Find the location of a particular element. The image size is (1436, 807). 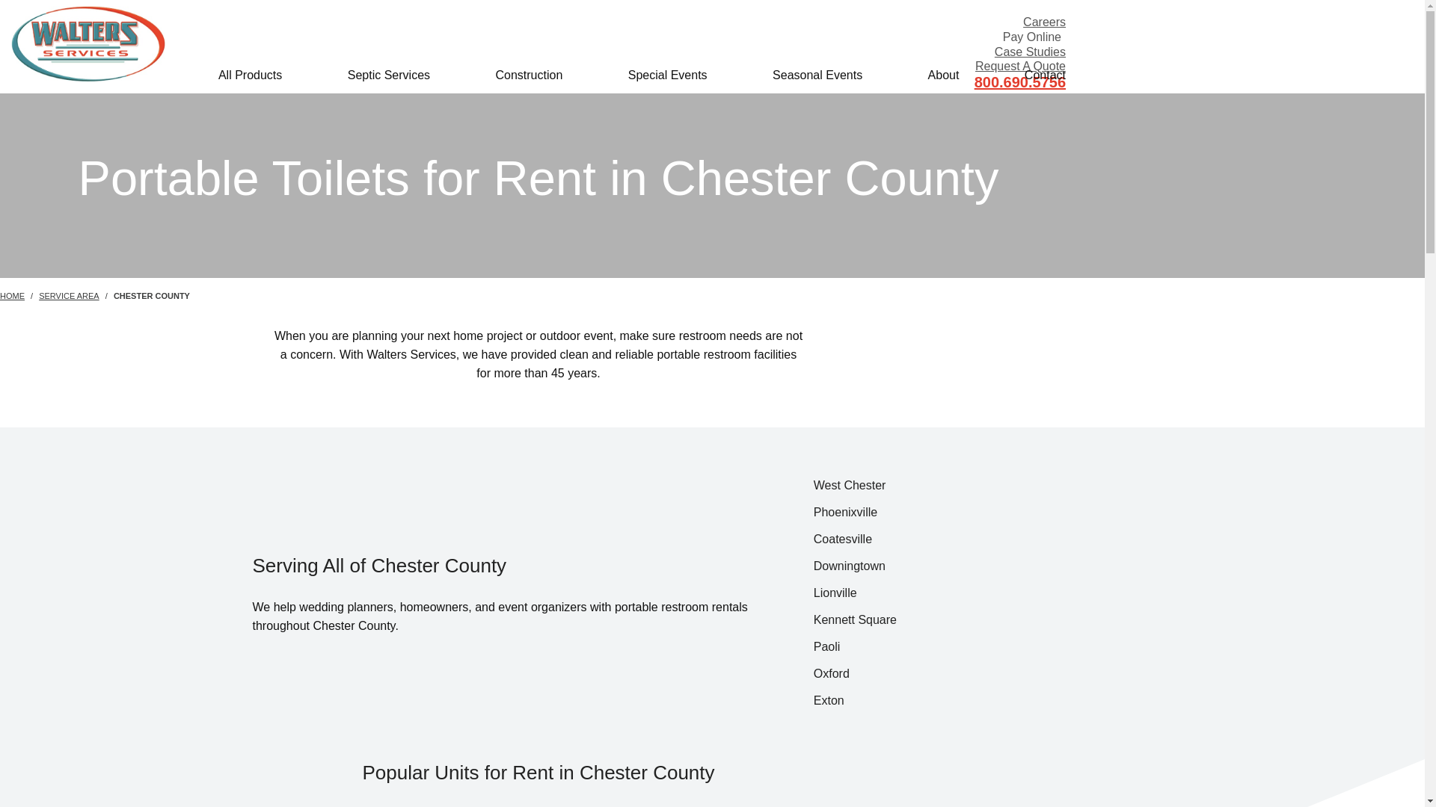

Careers is located at coordinates (1044, 21).